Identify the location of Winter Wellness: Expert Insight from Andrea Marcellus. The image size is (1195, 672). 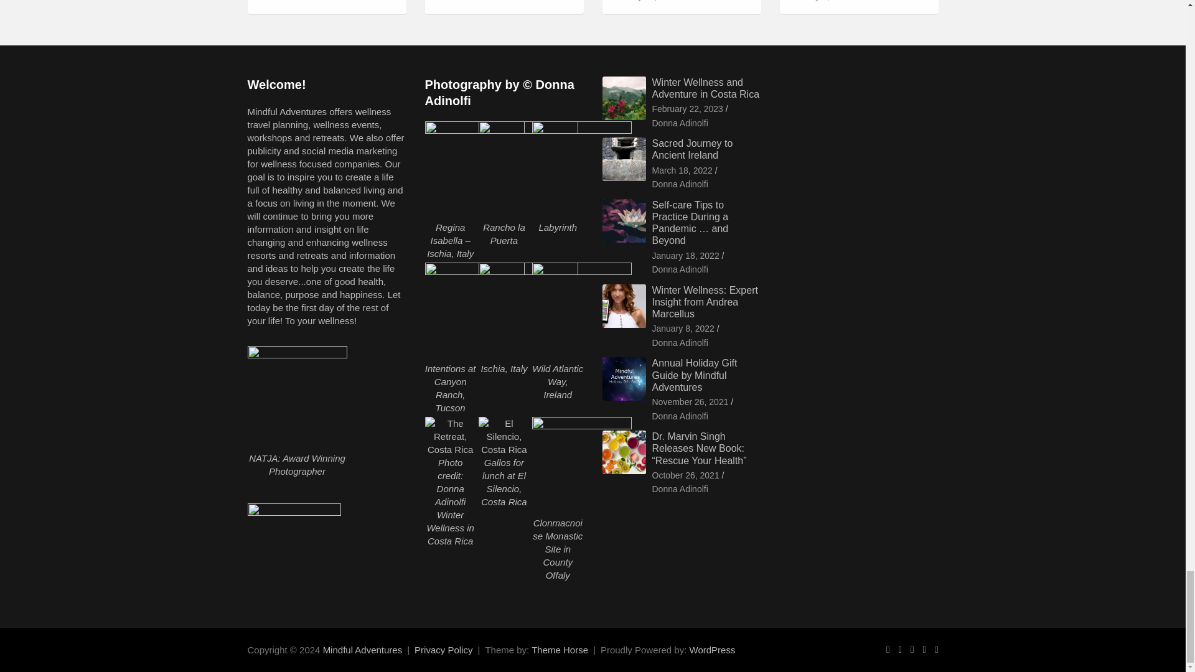
(683, 329).